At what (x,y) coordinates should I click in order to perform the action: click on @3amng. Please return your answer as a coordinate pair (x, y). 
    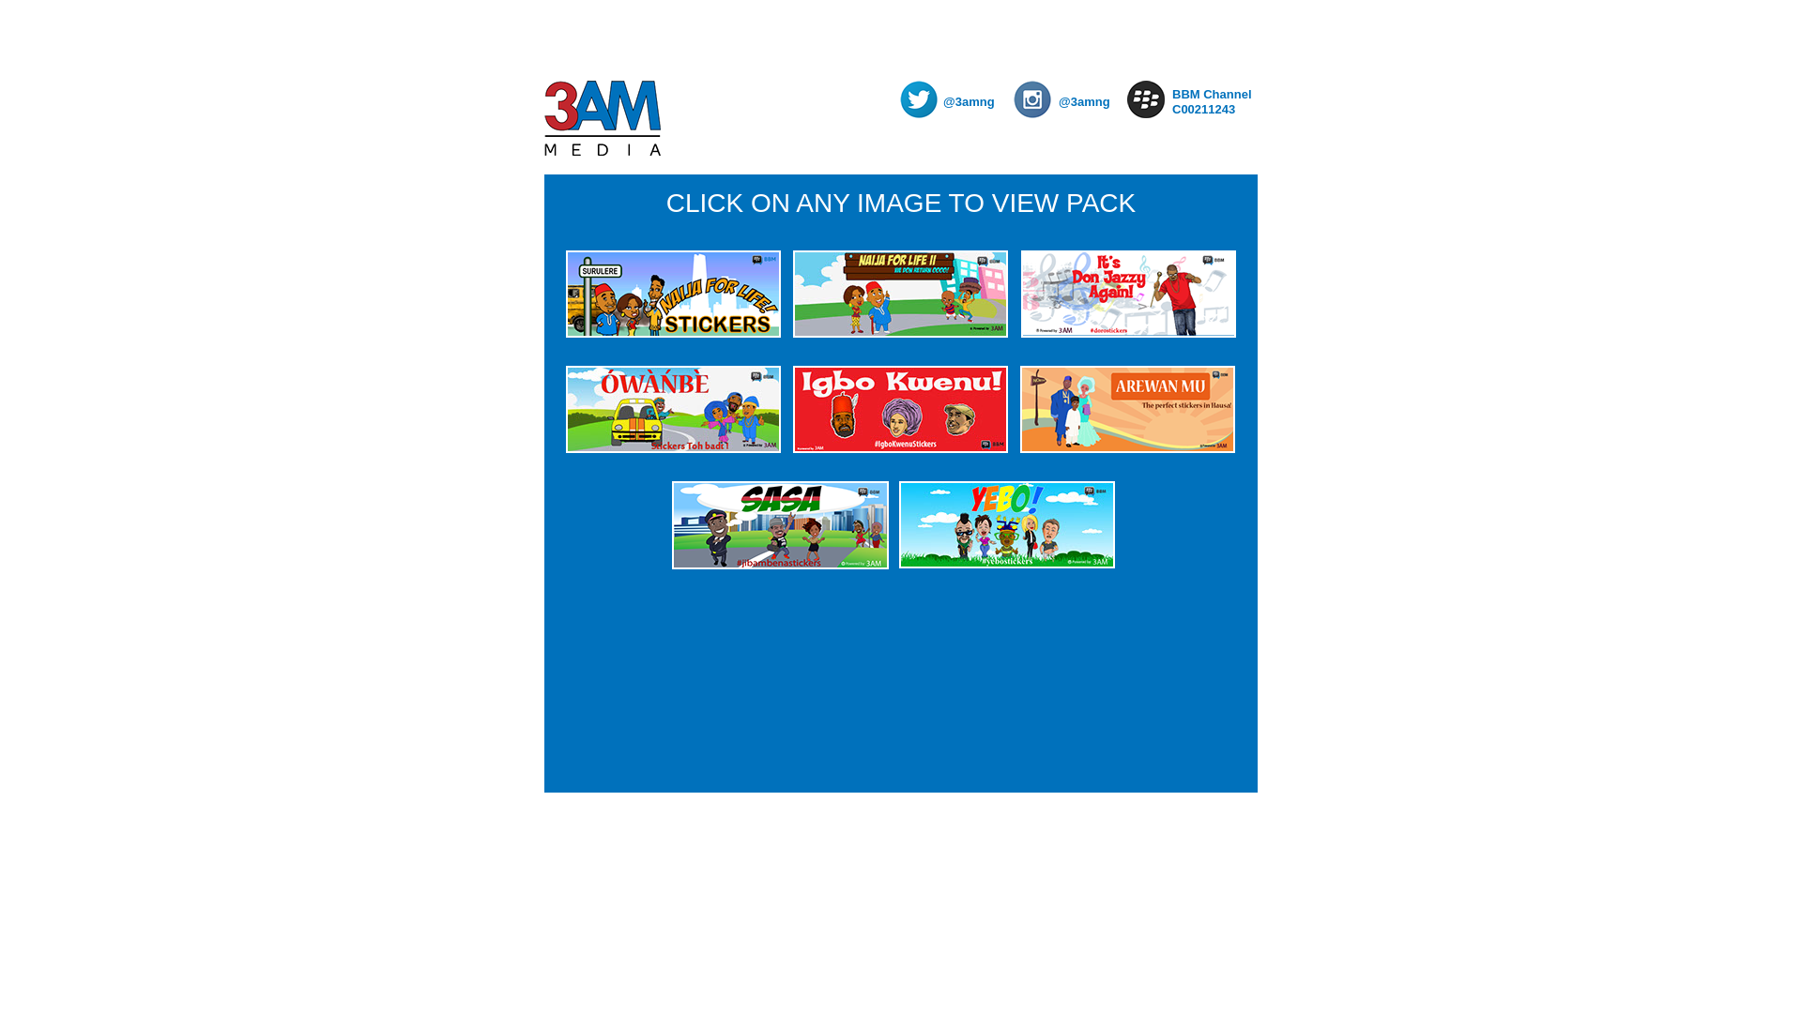
    Looking at the image, I should click on (974, 102).